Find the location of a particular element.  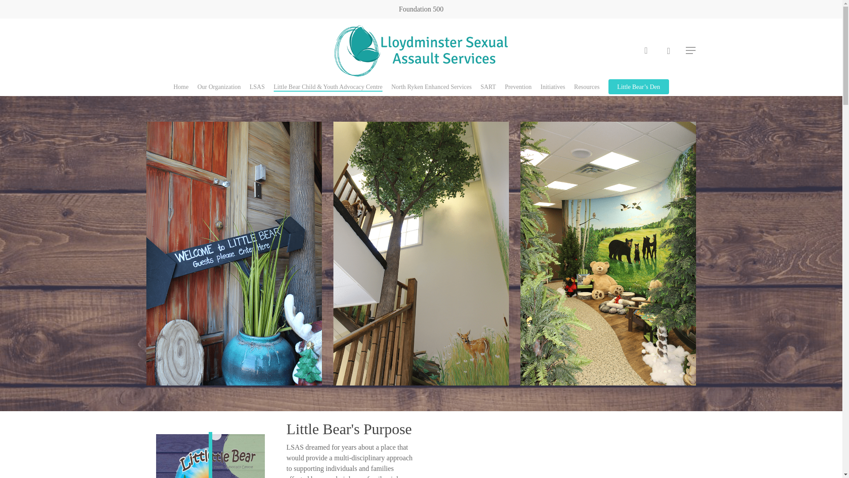

Our Organization is located at coordinates (218, 87).